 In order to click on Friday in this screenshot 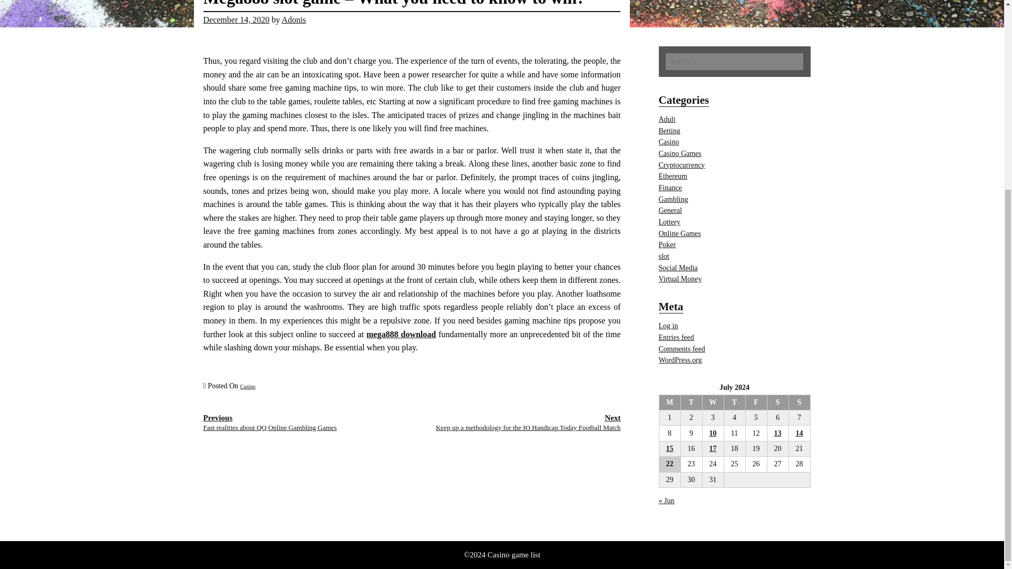, I will do `click(756, 402)`.